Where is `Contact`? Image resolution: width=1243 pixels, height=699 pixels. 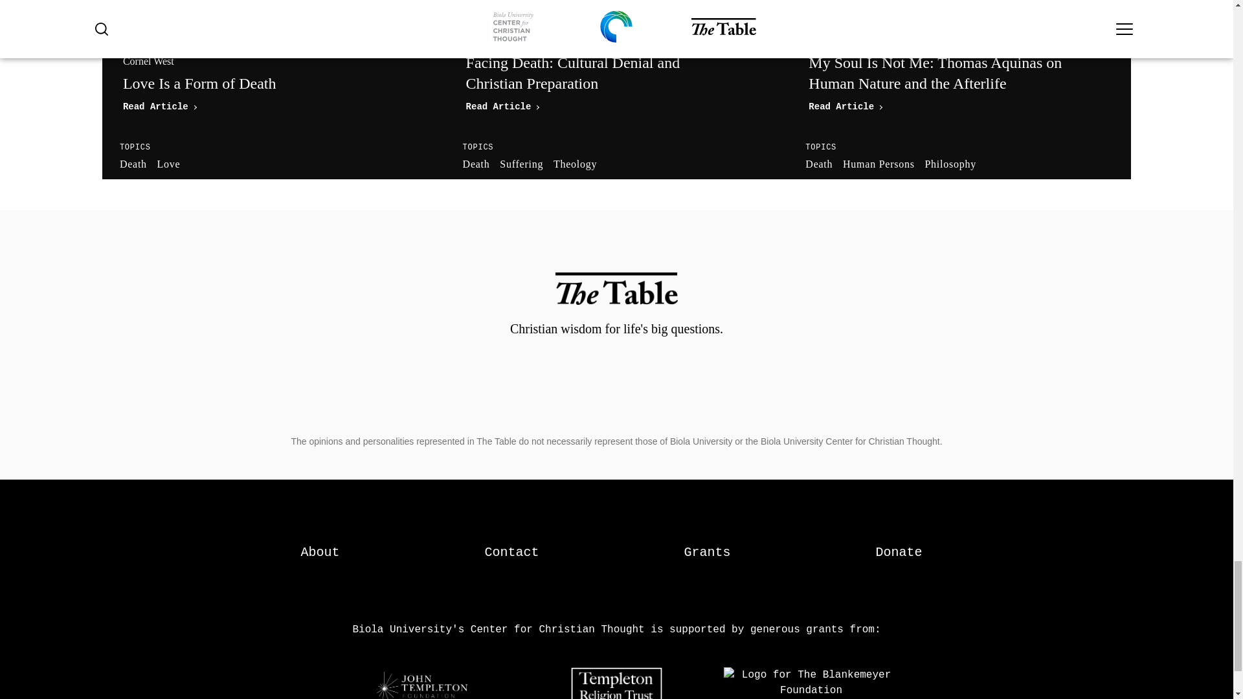
Contact is located at coordinates (320, 553).